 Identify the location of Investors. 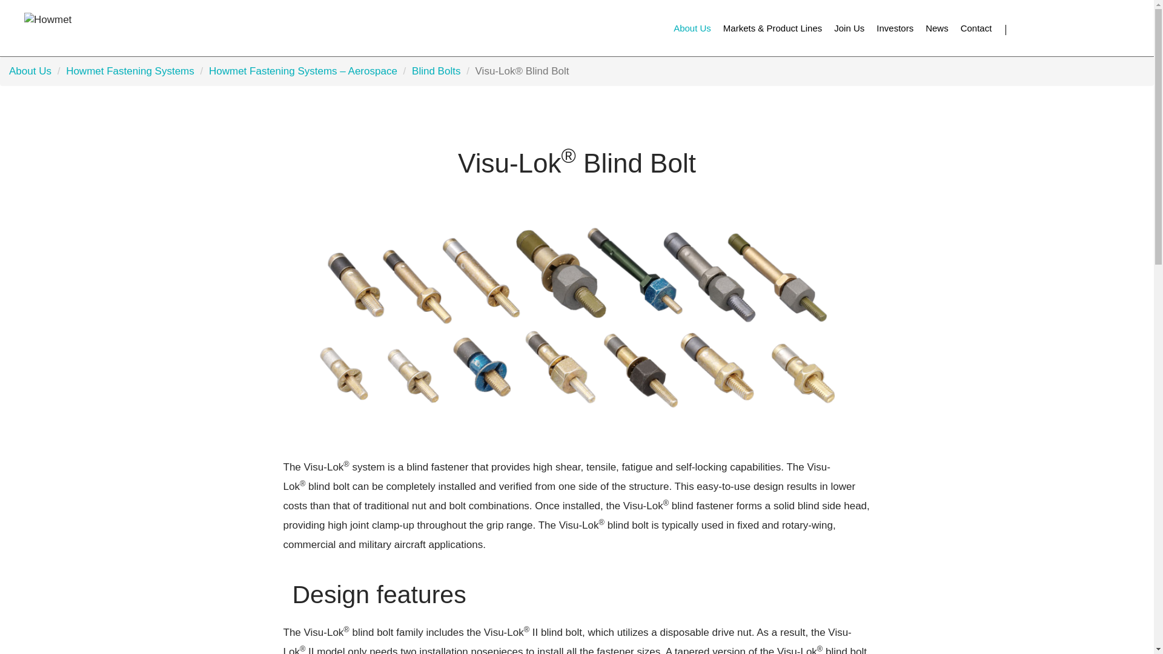
(895, 28).